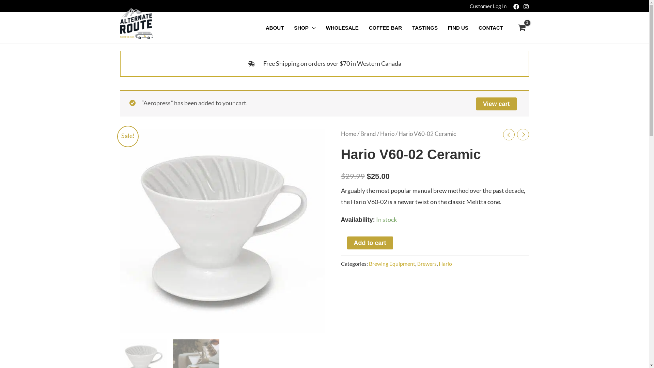 The height and width of the screenshot is (368, 654). Describe the element at coordinates (491, 28) in the screenshot. I see `CONTACT` at that location.